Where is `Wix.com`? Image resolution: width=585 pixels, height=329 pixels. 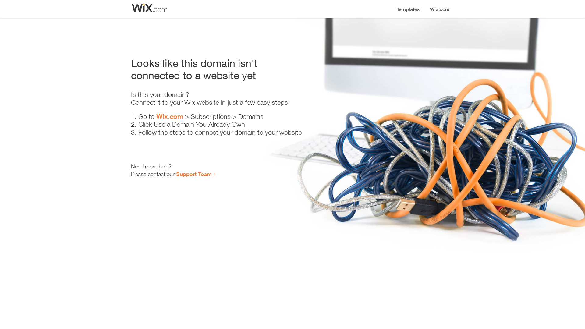 Wix.com is located at coordinates (170, 116).